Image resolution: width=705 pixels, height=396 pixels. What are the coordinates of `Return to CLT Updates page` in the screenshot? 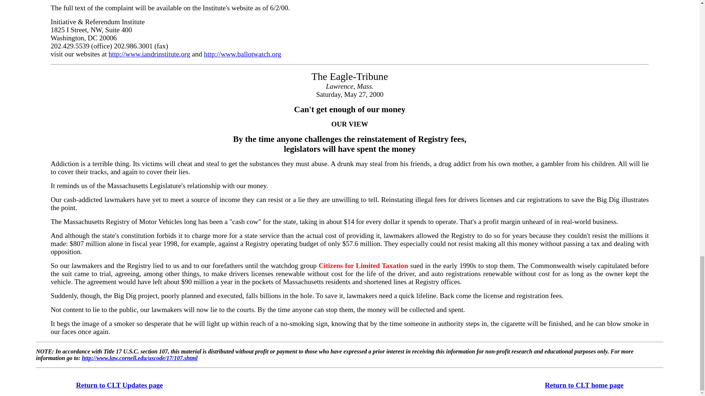 It's located at (119, 385).